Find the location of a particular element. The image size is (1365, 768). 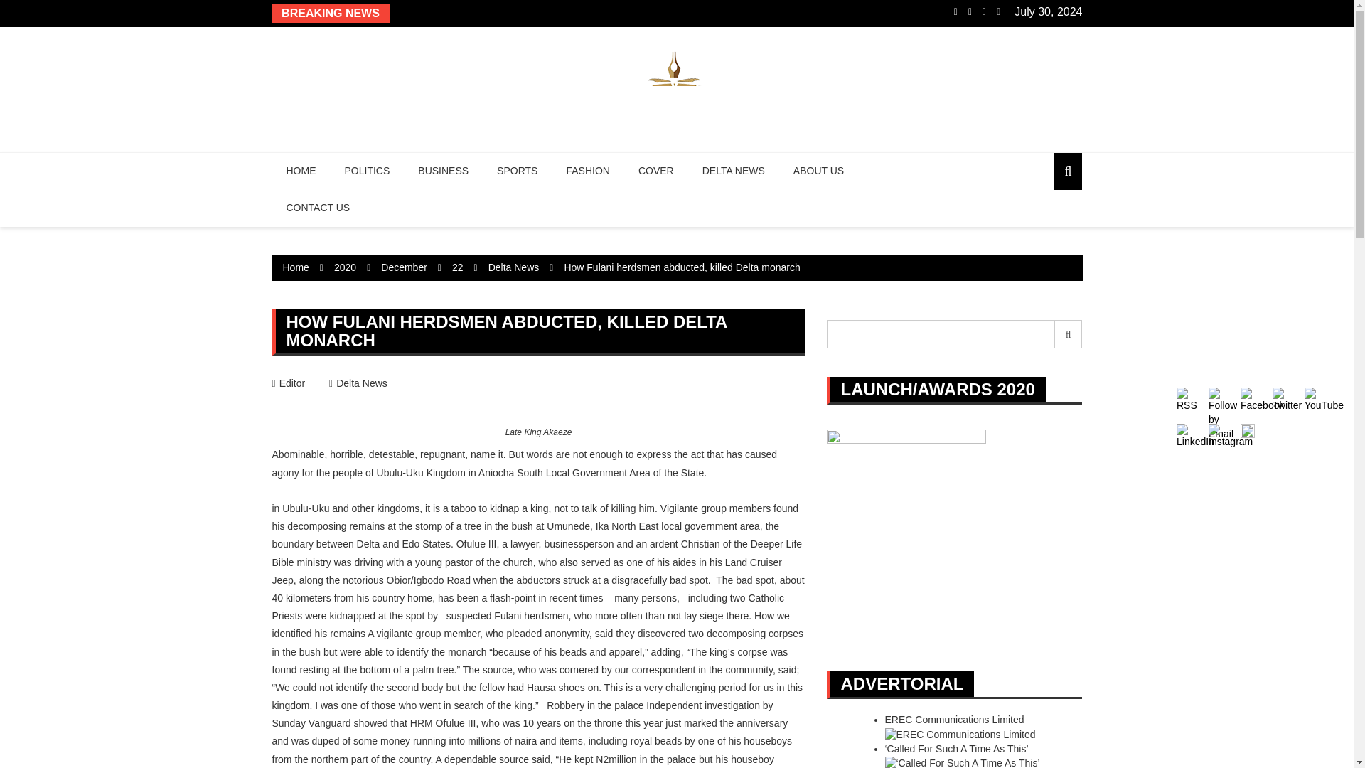

COVER is located at coordinates (655, 171).